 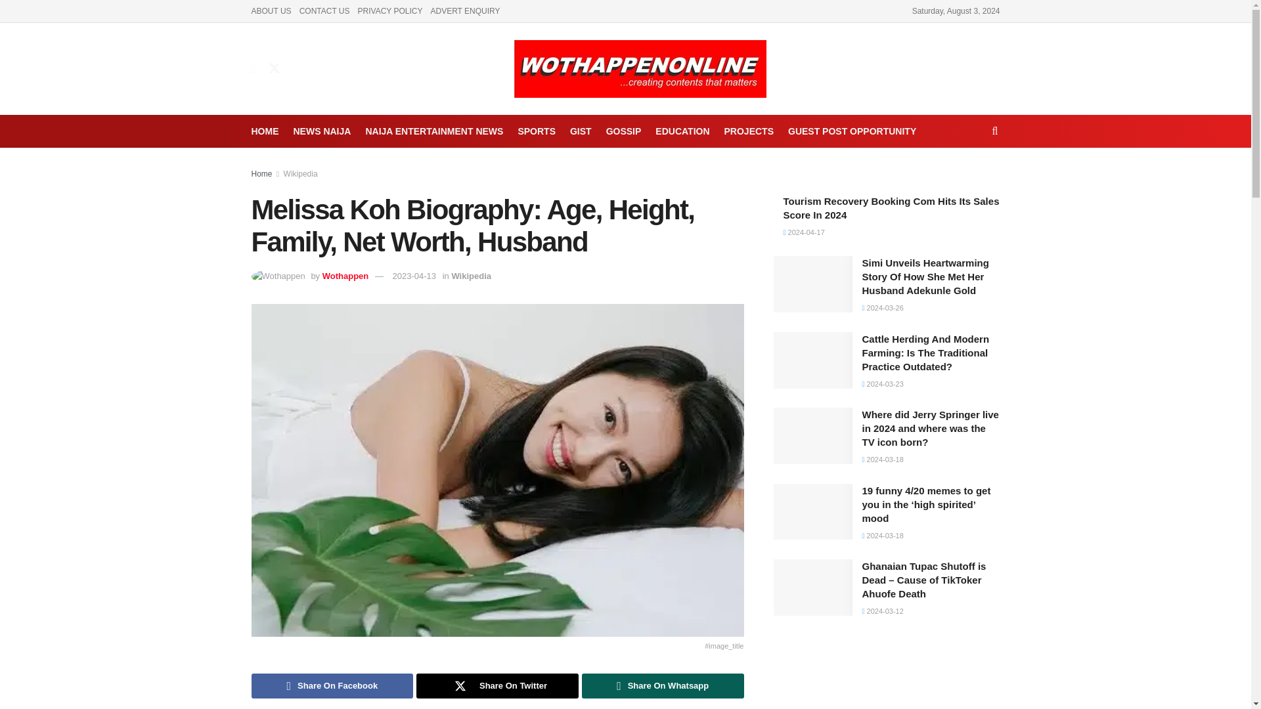 What do you see at coordinates (581, 131) in the screenshot?
I see `GIST` at bounding box center [581, 131].